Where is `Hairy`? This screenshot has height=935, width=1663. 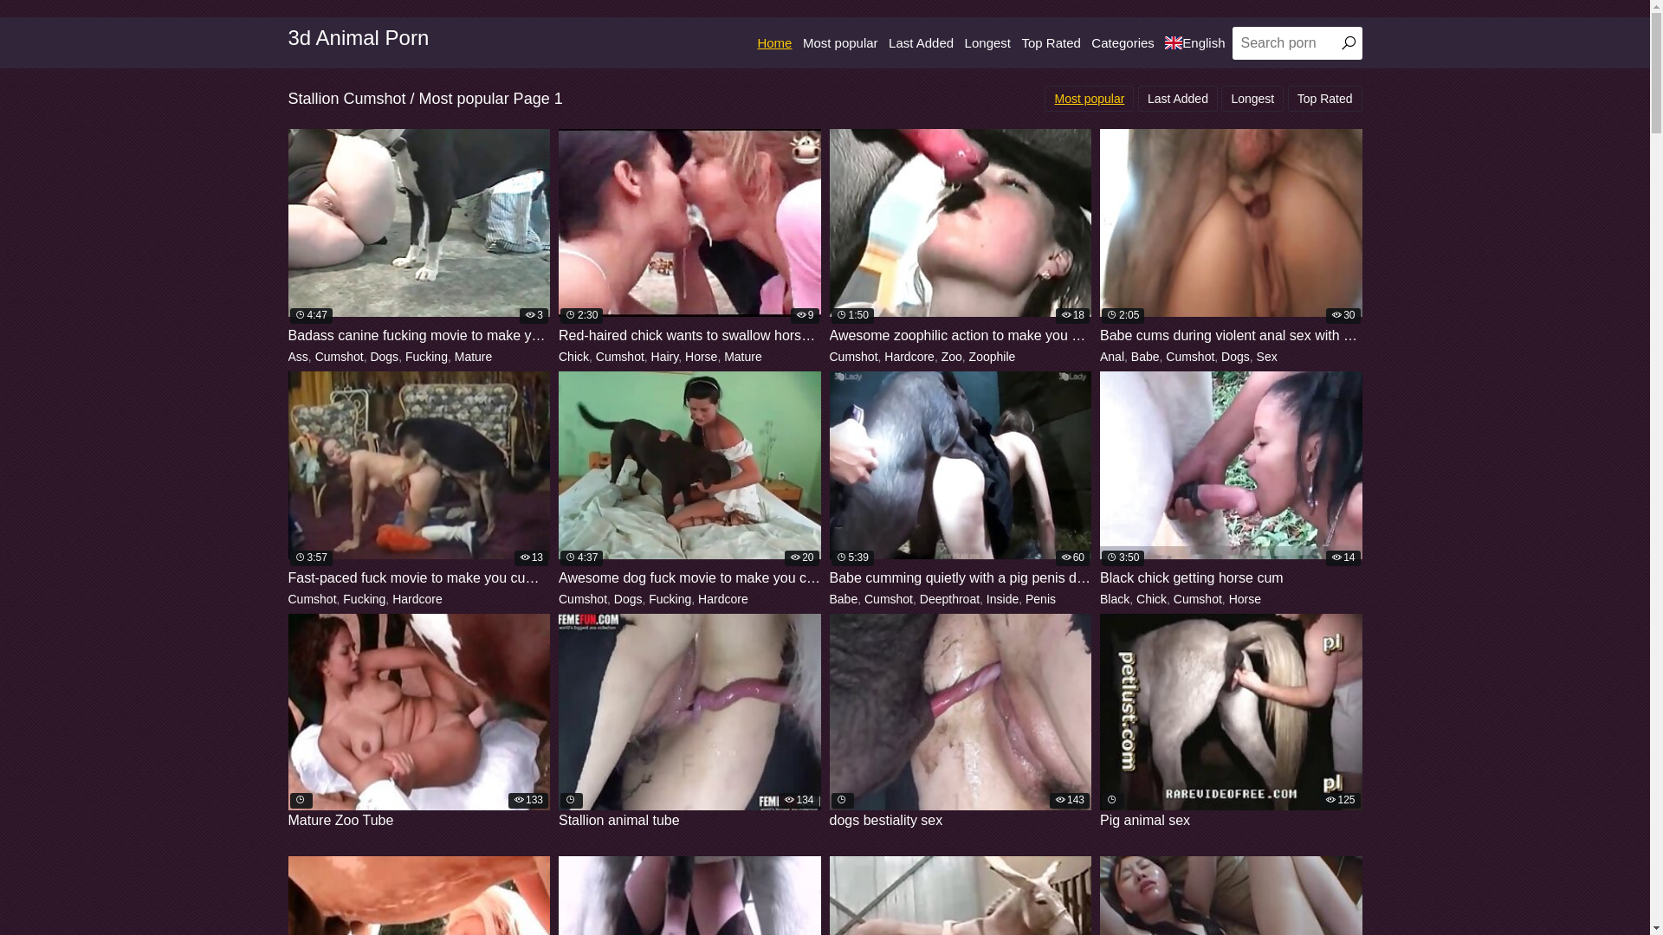 Hairy is located at coordinates (665, 357).